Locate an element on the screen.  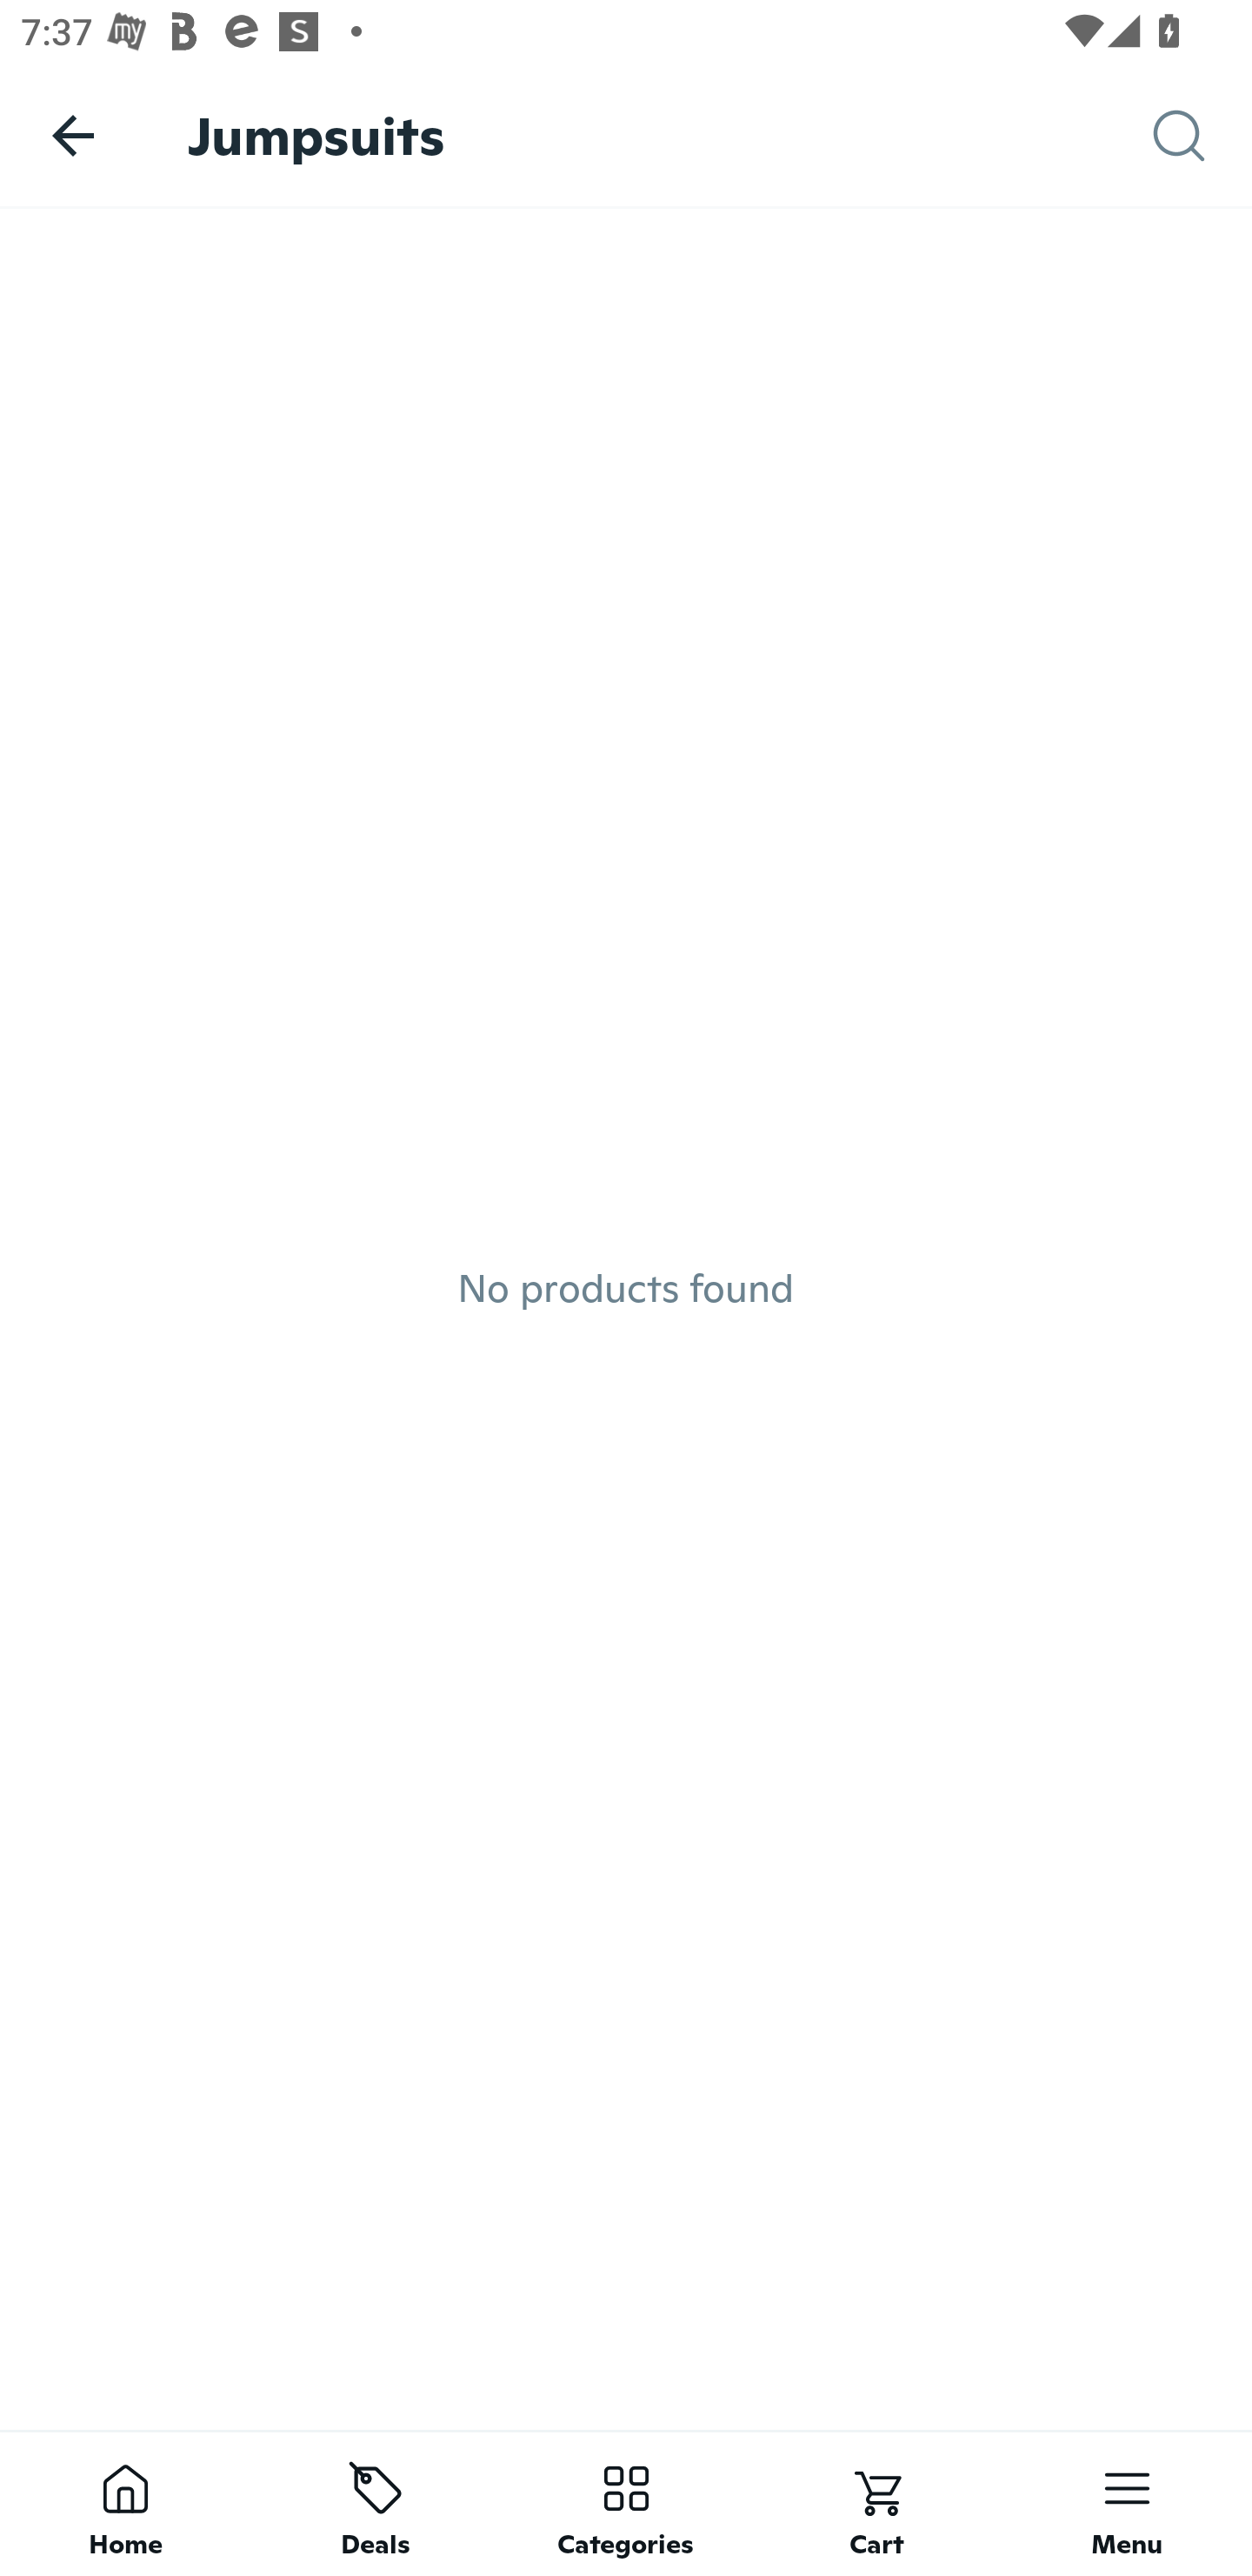
Home is located at coordinates (125, 2503).